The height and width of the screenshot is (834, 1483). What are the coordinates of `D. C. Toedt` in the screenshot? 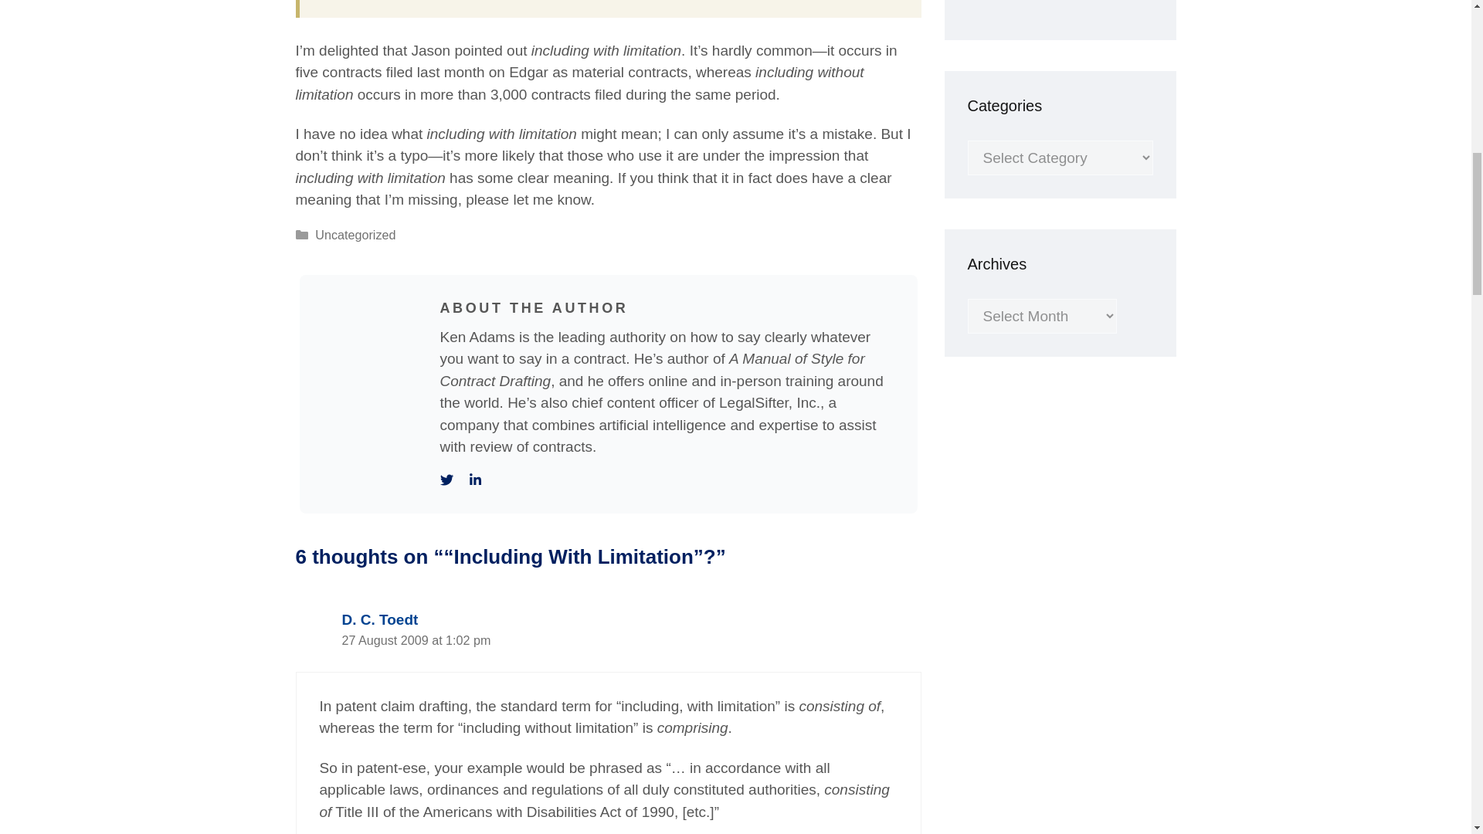 It's located at (379, 619).